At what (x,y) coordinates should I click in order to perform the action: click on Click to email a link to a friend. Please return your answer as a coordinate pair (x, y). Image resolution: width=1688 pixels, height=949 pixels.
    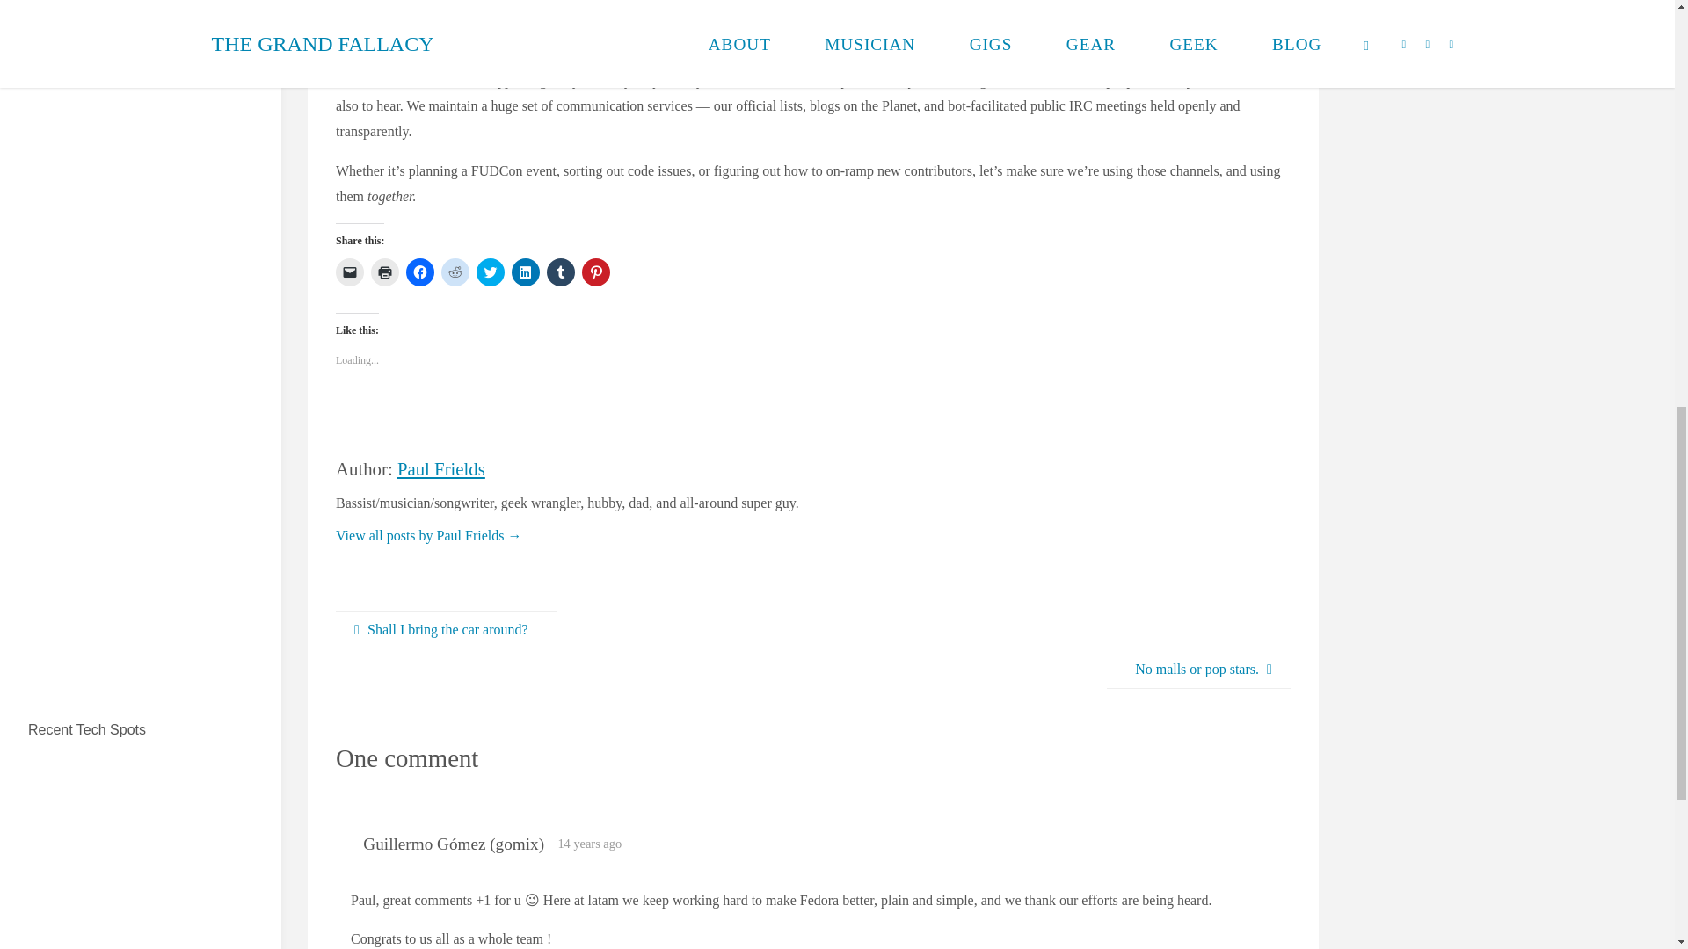
    Looking at the image, I should click on (350, 272).